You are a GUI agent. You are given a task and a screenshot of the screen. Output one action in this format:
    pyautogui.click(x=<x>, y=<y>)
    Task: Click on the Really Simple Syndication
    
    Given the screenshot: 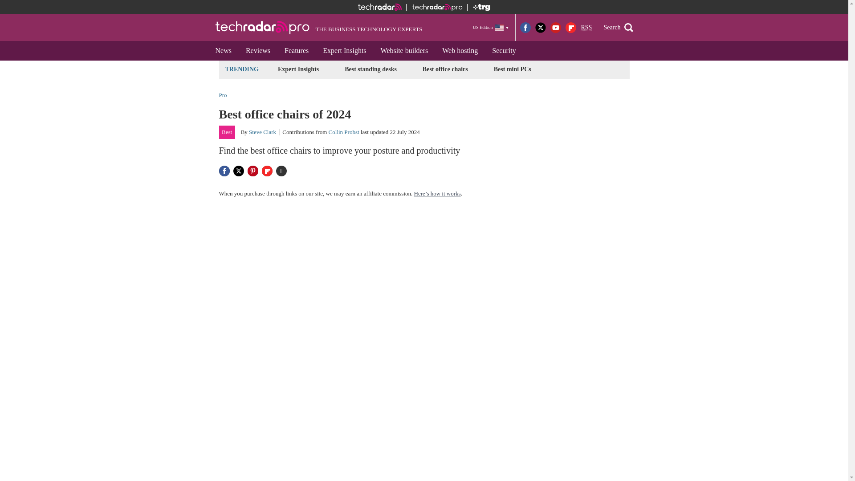 What is the action you would take?
    pyautogui.click(x=586, y=28)
    